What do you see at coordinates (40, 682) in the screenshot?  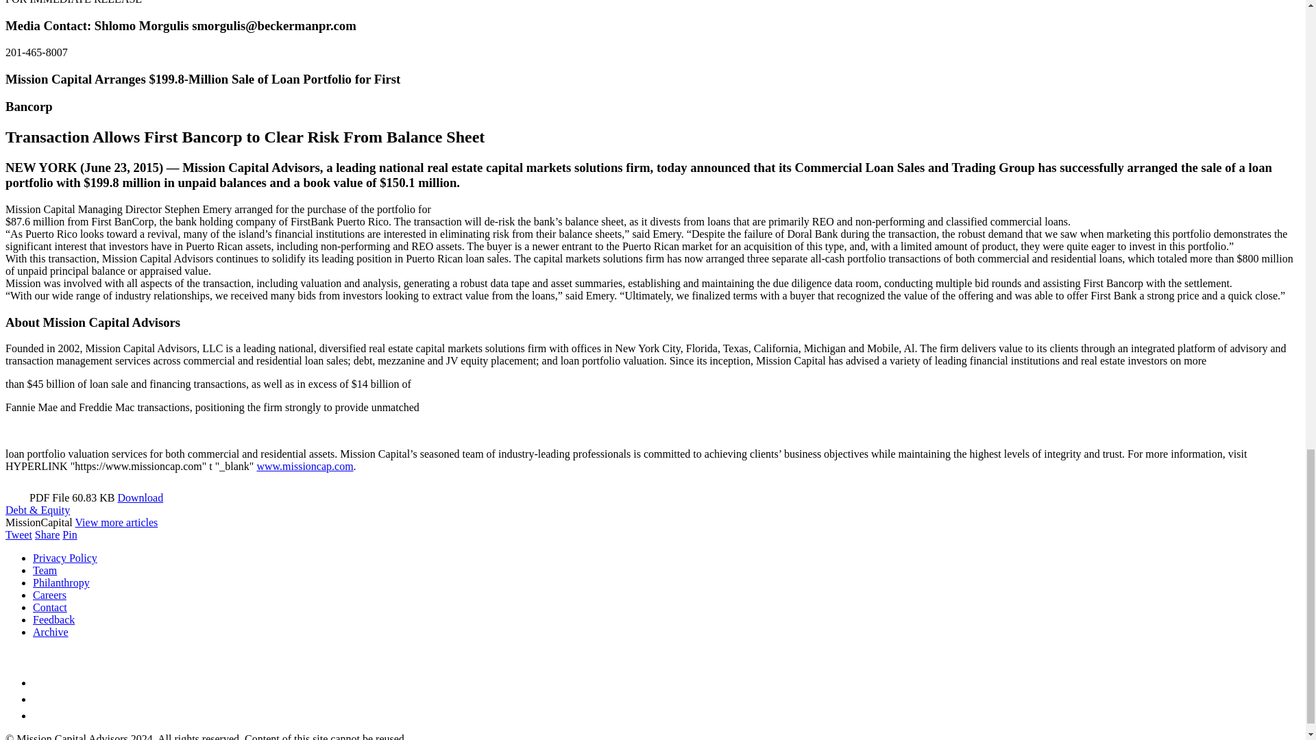 I see `Follow Mission Capital on Twitter` at bounding box center [40, 682].